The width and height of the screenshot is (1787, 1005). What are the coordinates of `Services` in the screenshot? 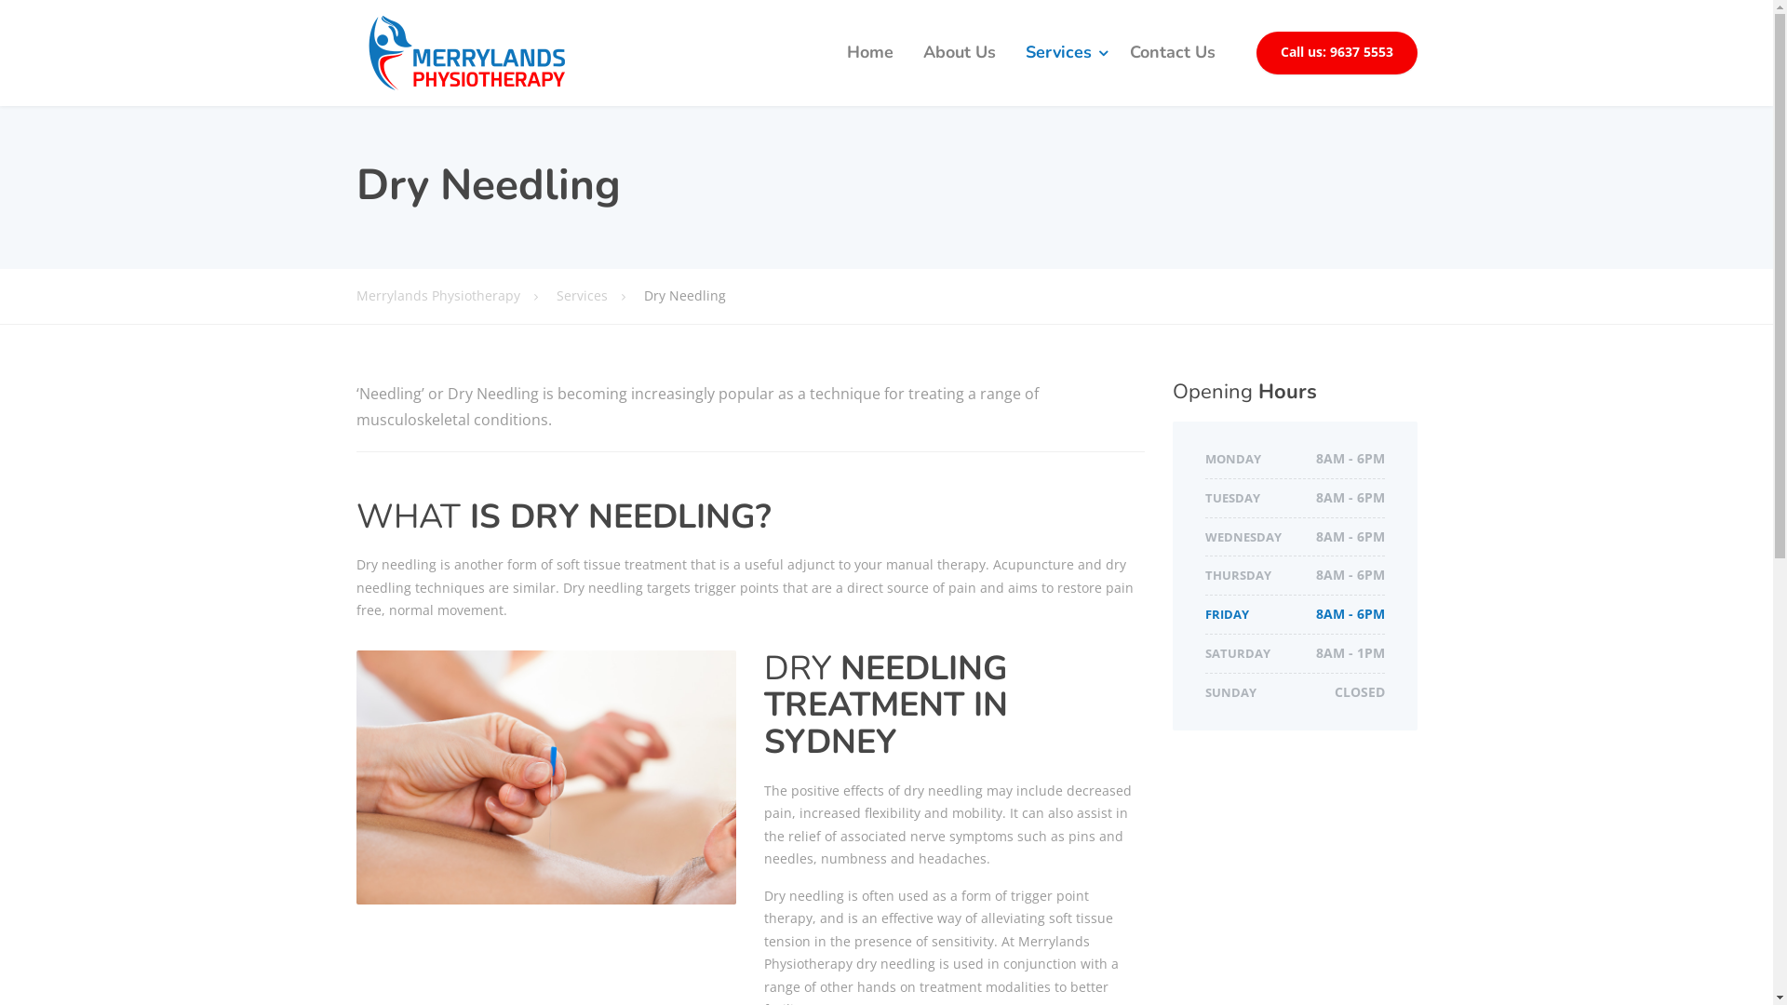 It's located at (1063, 53).